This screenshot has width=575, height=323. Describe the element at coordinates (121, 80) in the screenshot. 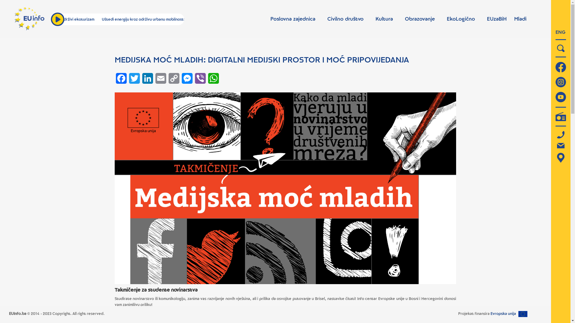

I see `Facebook` at that location.